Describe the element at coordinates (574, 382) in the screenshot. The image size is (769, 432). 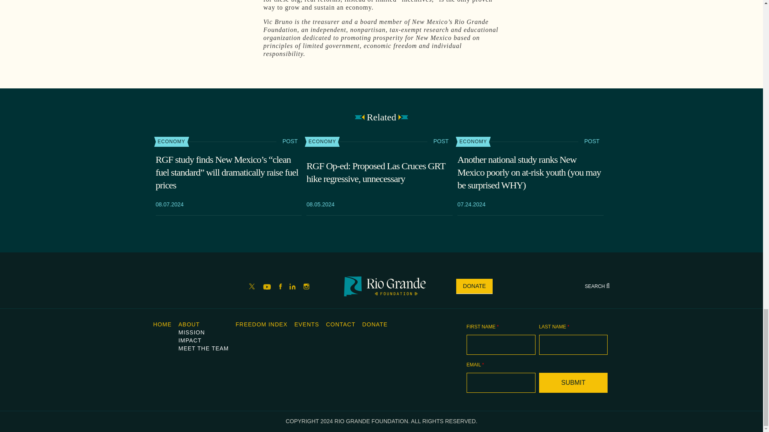
I see `Submit` at that location.